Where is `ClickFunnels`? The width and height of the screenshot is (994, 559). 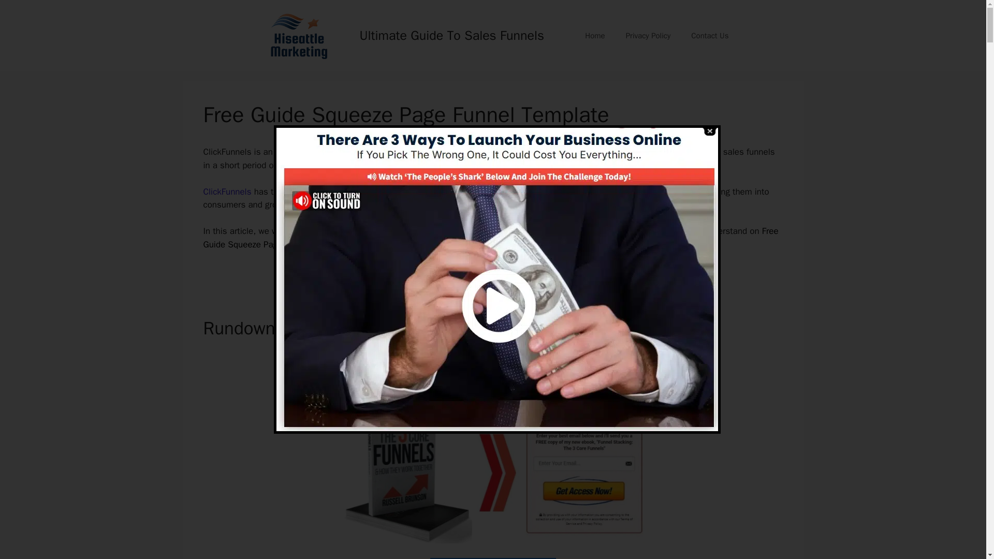
ClickFunnels is located at coordinates (227, 192).